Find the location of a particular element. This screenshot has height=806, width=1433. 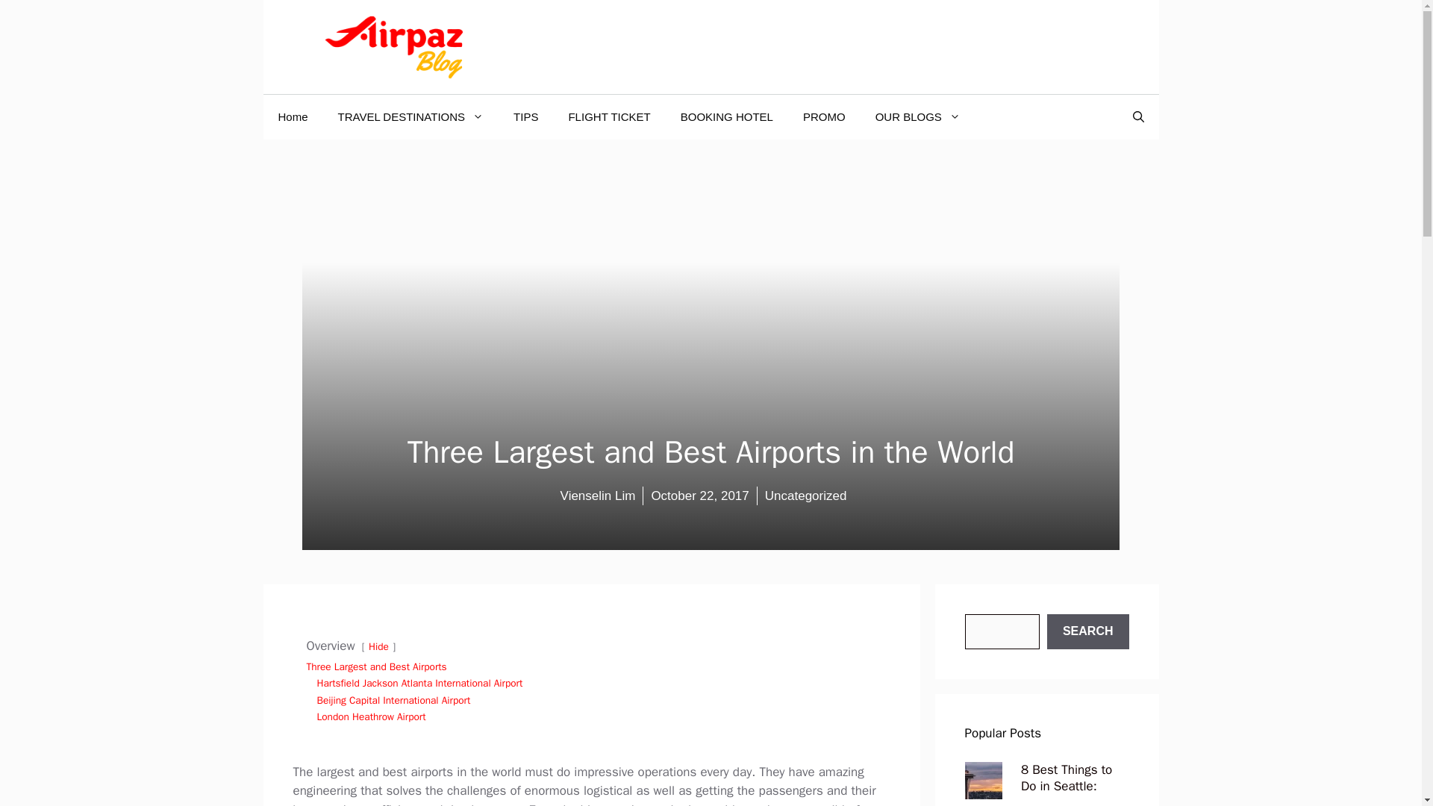

TRAVEL DESTINATIONS is located at coordinates (410, 116).